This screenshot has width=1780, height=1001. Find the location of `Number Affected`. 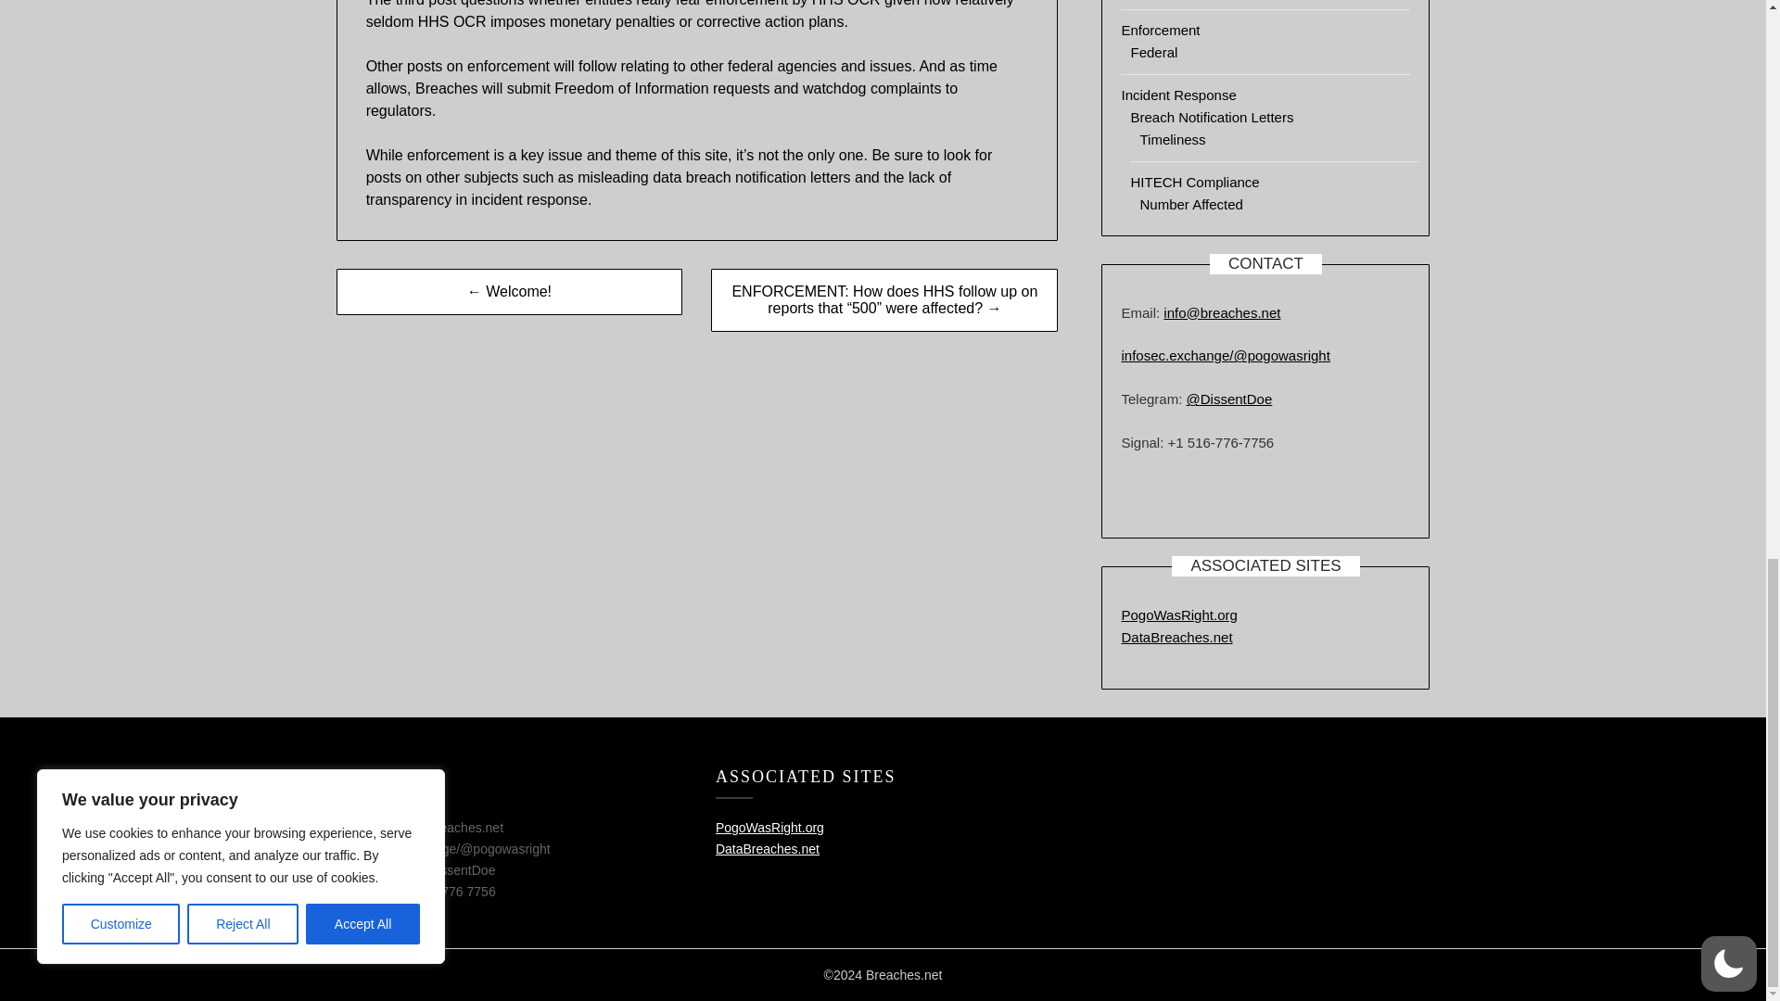

Number Affected is located at coordinates (1190, 204).